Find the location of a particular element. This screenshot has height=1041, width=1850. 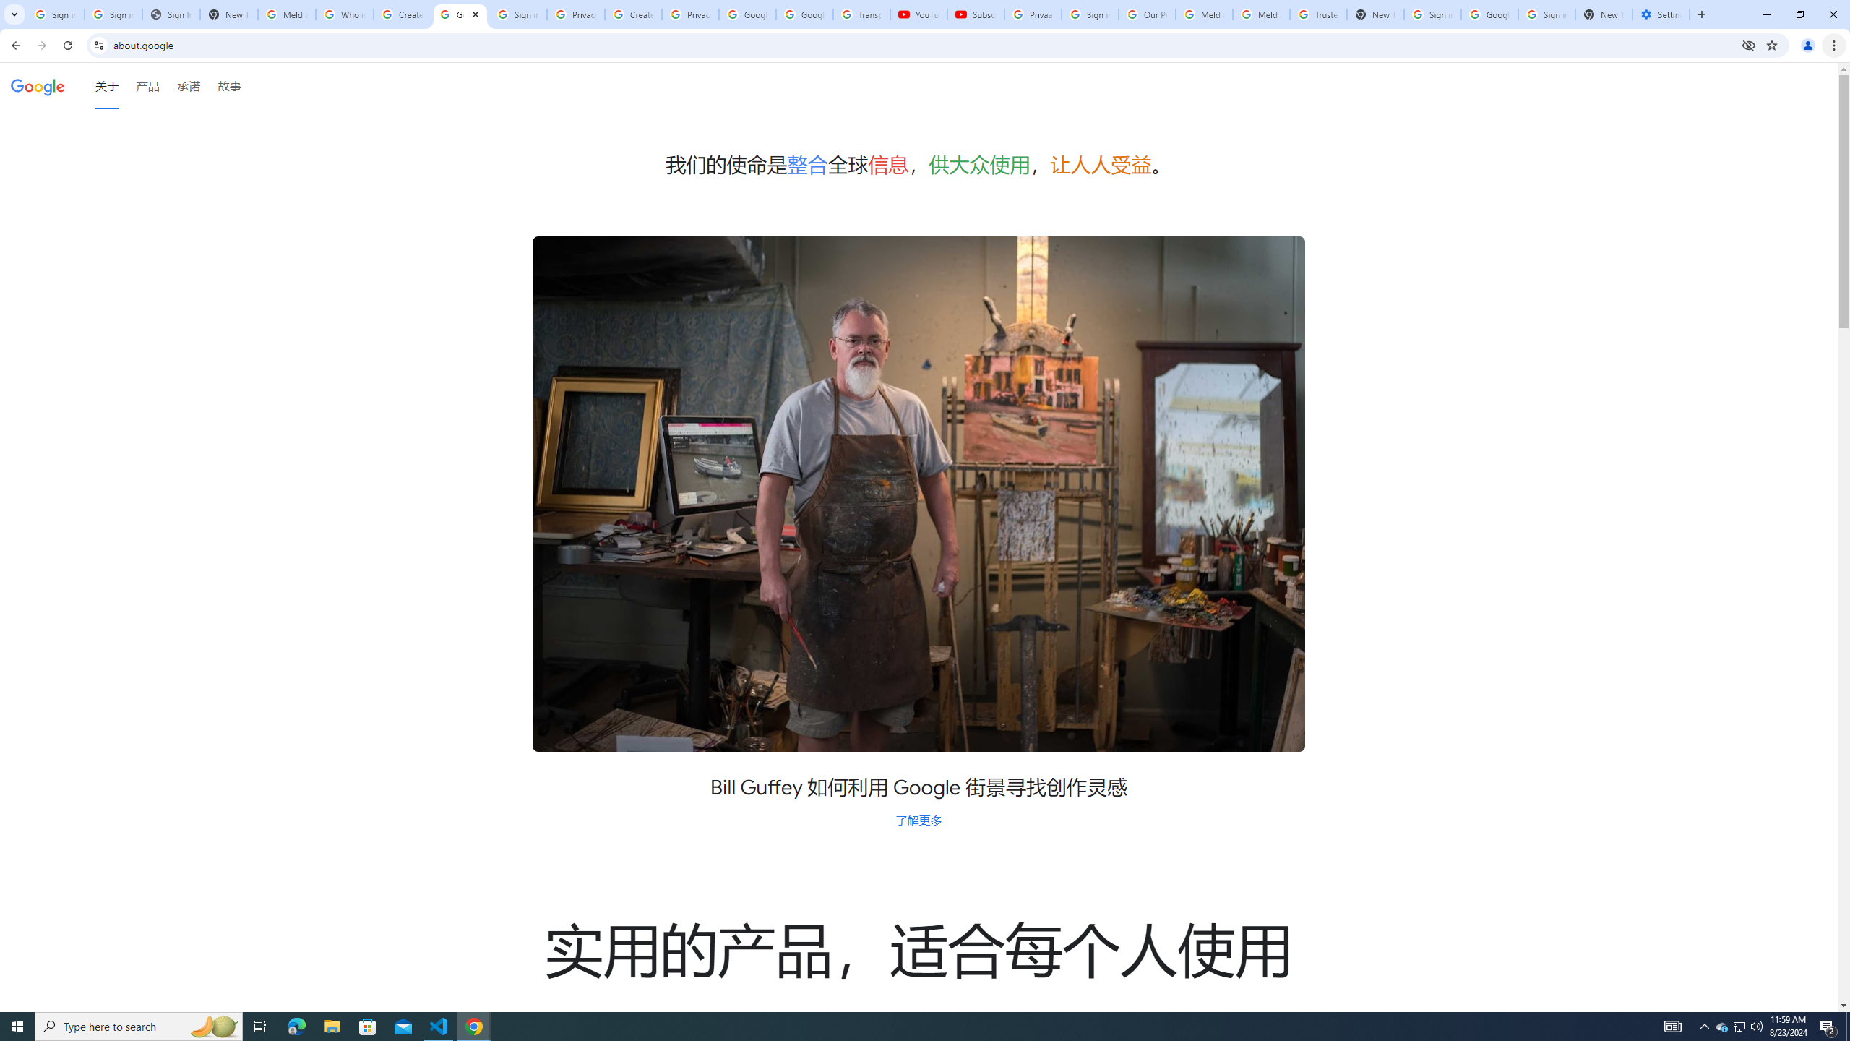

Sign in - Google Accounts is located at coordinates (1090, 14).